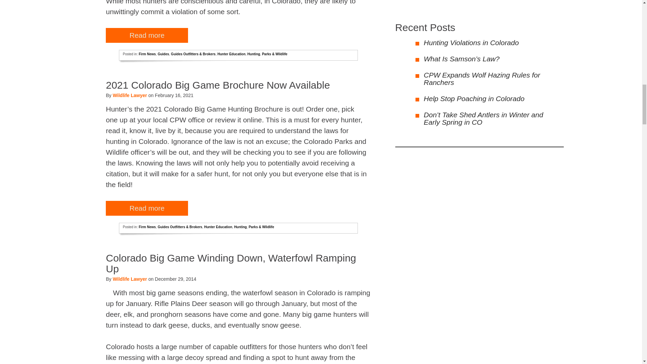 This screenshot has height=364, width=647. I want to click on Read more, so click(147, 208).